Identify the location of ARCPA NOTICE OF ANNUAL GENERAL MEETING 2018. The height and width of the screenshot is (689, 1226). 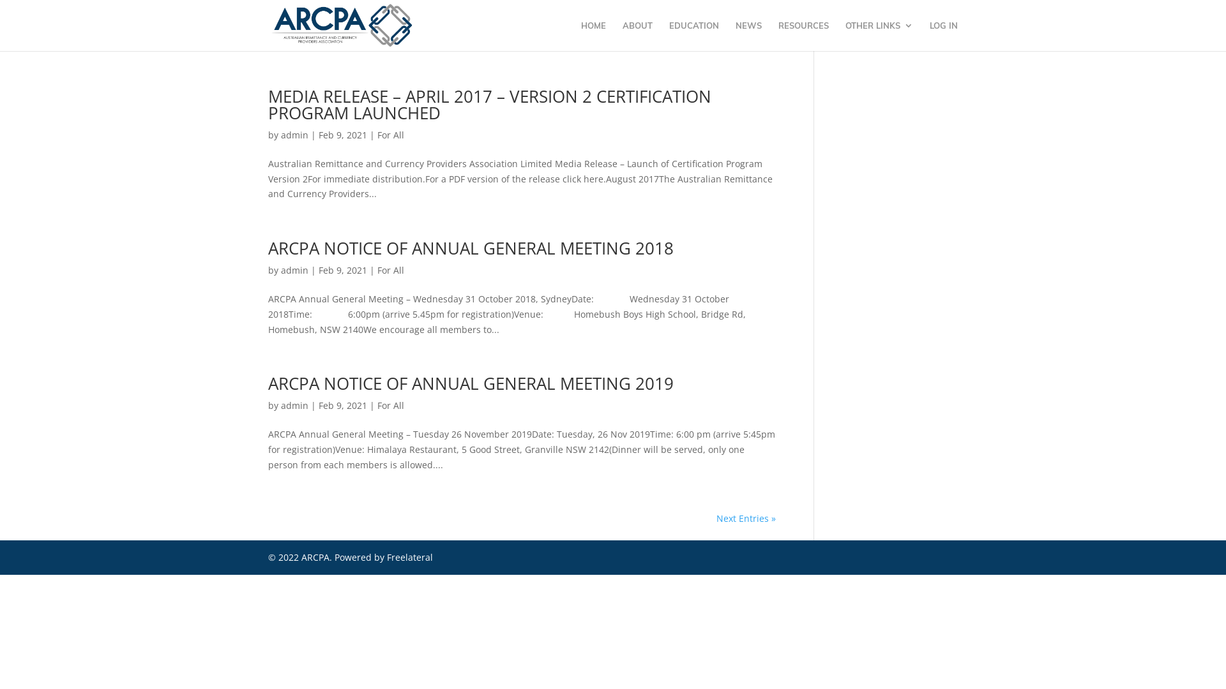
(471, 248).